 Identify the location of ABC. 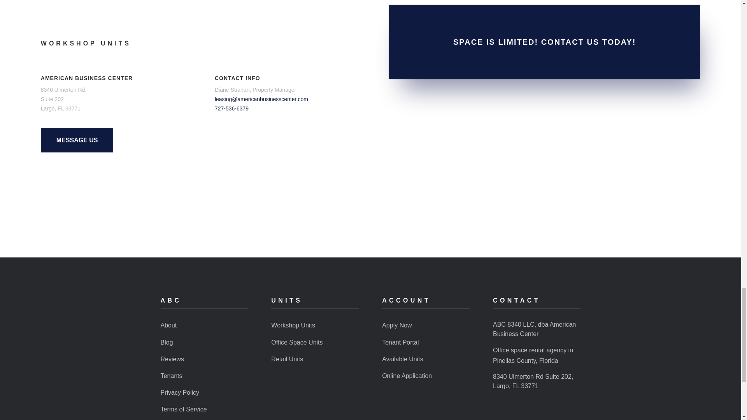
(171, 300).